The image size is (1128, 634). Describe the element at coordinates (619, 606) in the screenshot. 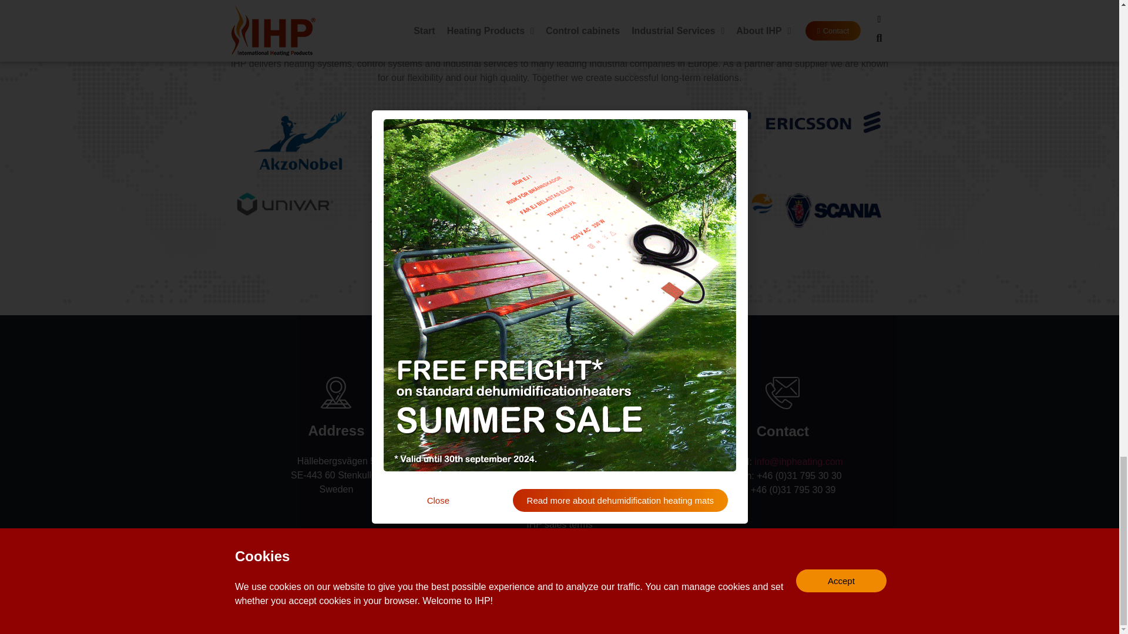

I see `instagram` at that location.